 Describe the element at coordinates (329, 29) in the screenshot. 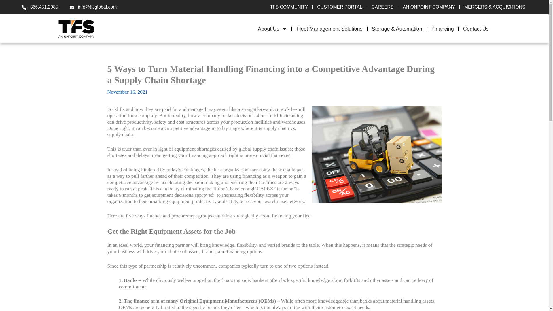

I see `Fleet Management Solutions` at that location.